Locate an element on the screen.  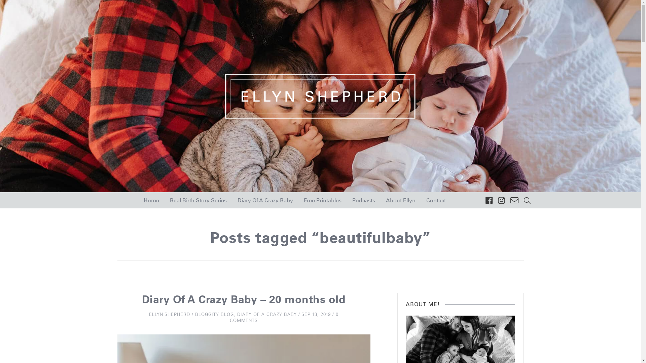
DIARY OF A CRAZY BABY is located at coordinates (267, 314).